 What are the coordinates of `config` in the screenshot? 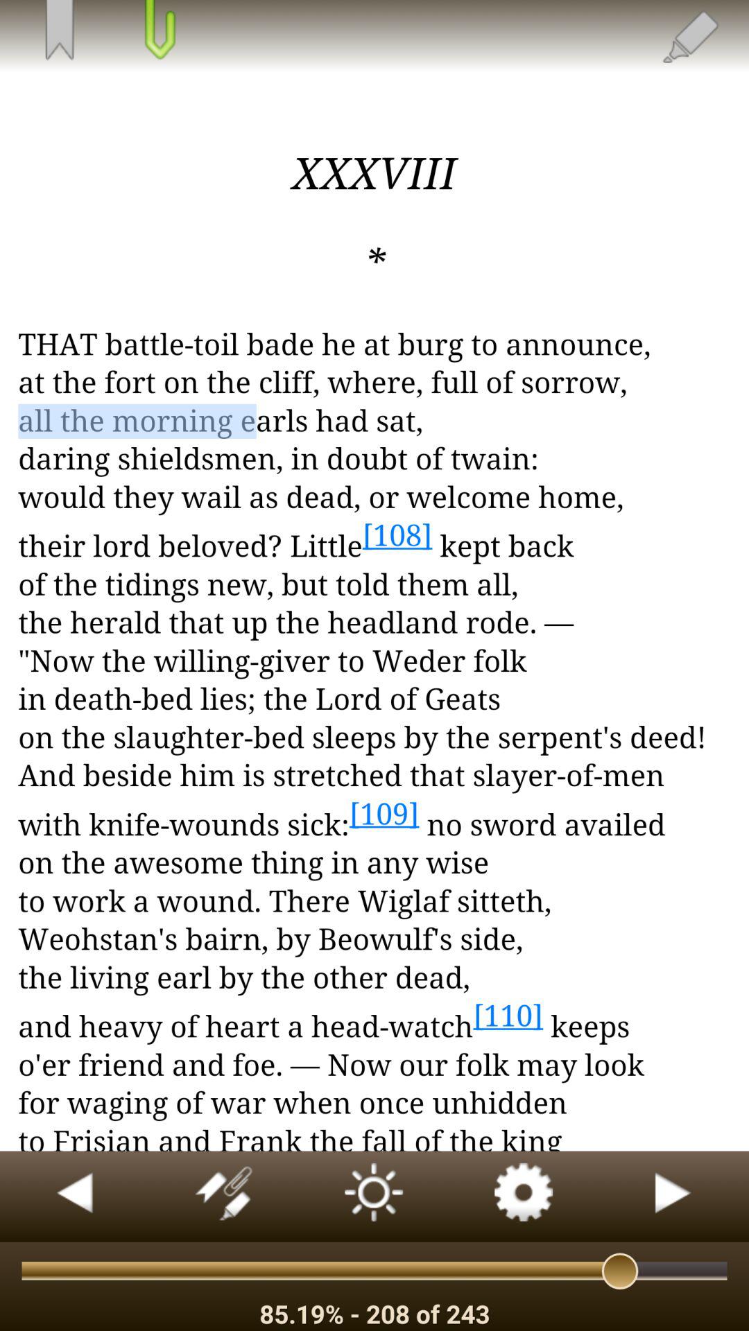 It's located at (524, 1197).